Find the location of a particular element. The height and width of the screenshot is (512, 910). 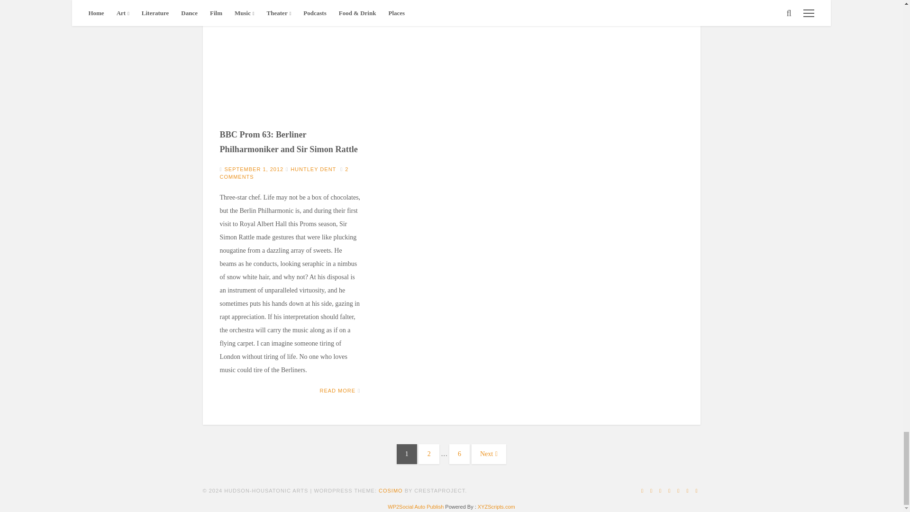

Google Plus is located at coordinates (642, 491).